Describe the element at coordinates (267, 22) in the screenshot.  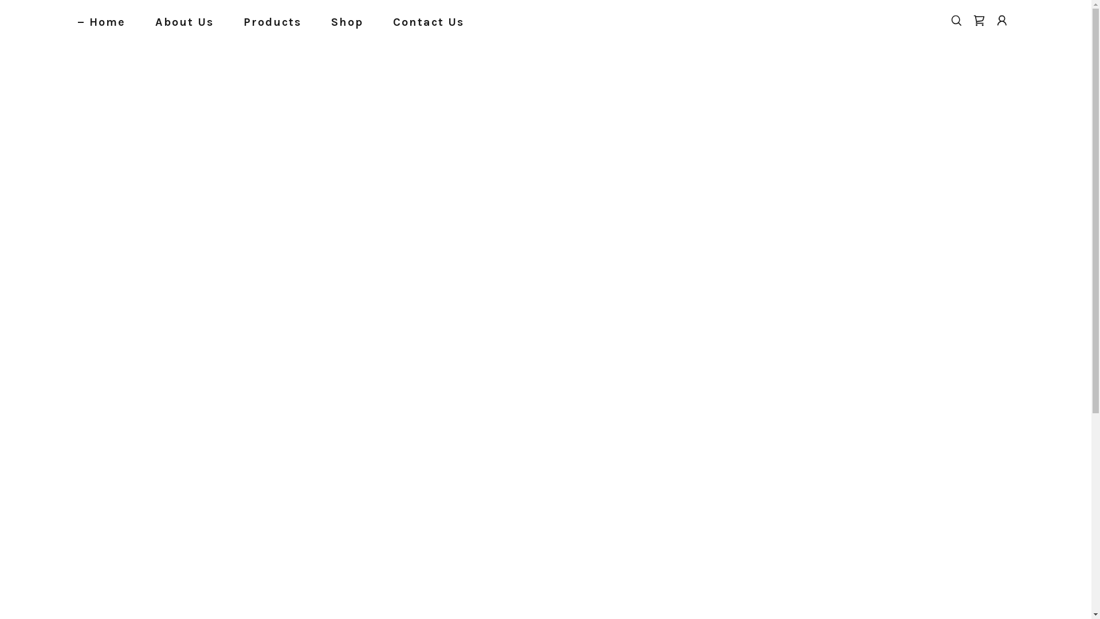
I see `Products` at that location.